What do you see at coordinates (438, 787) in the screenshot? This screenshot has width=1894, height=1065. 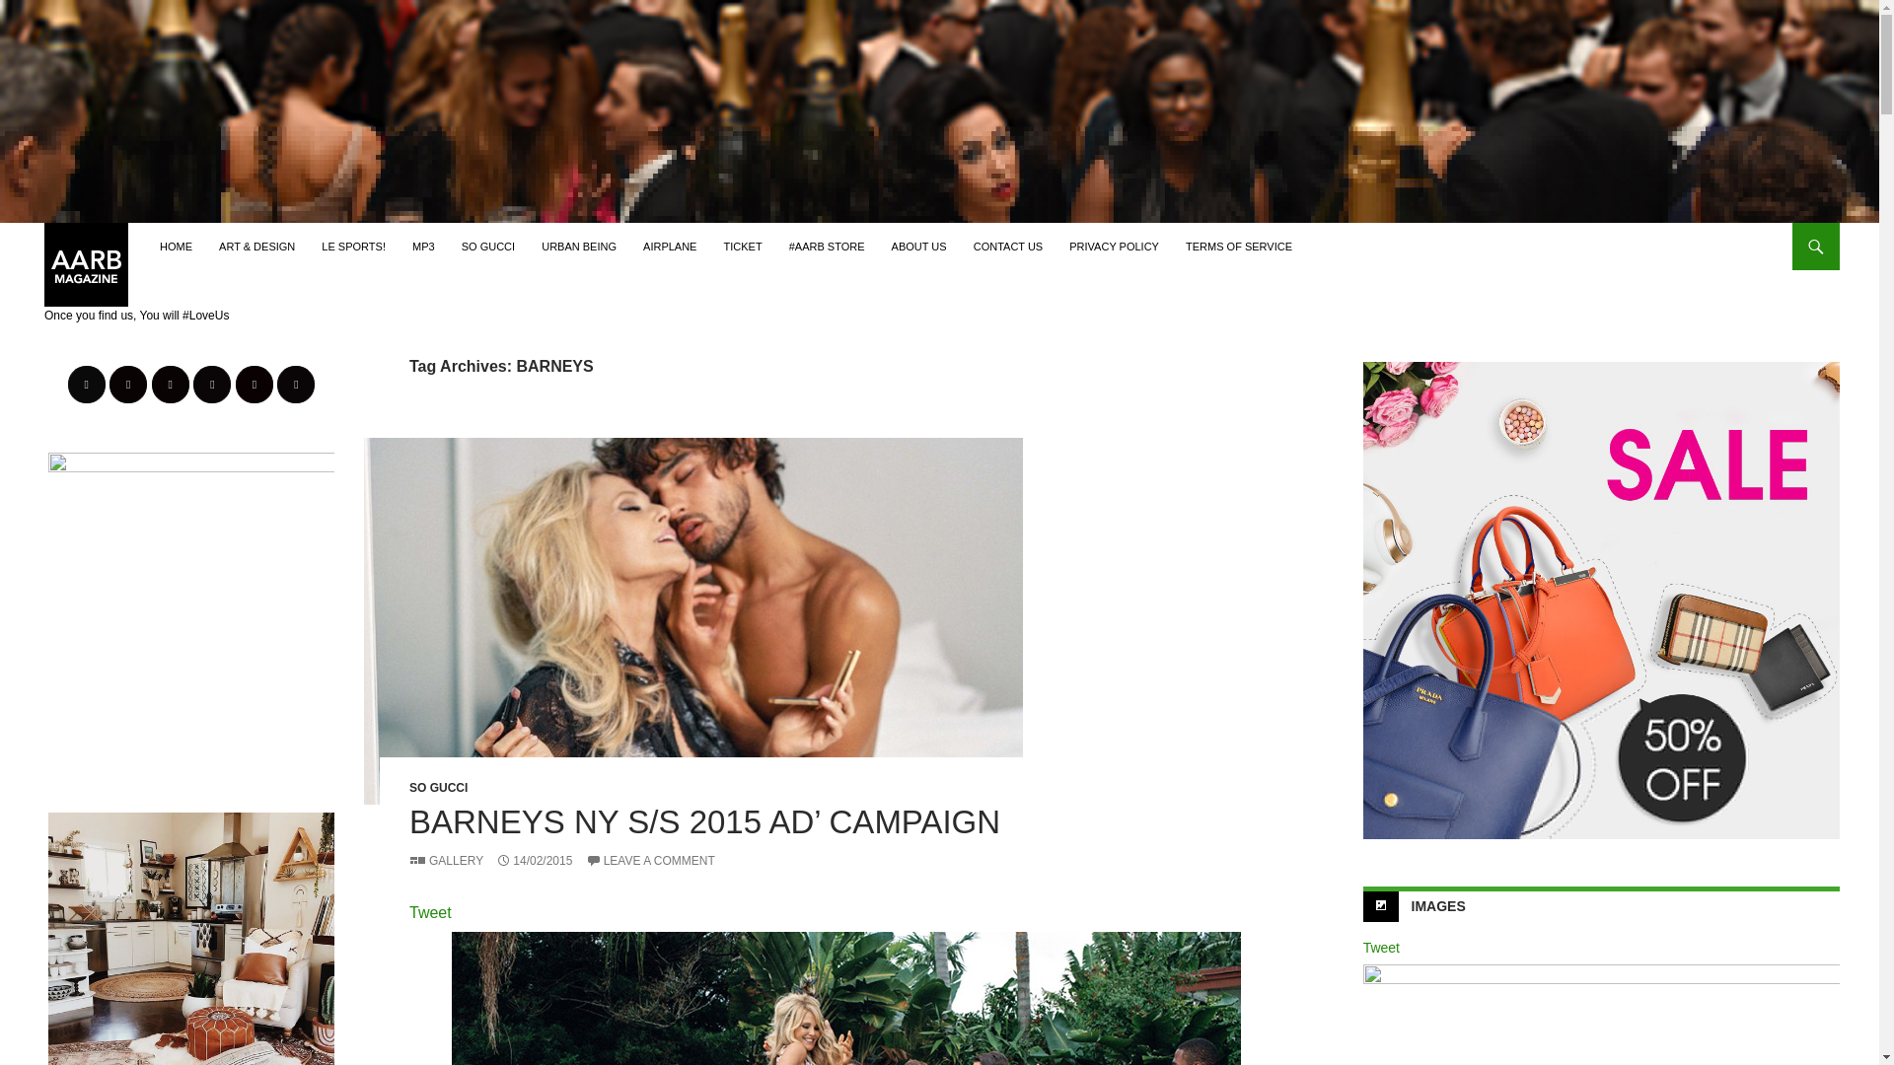 I see `SO GUCCI` at bounding box center [438, 787].